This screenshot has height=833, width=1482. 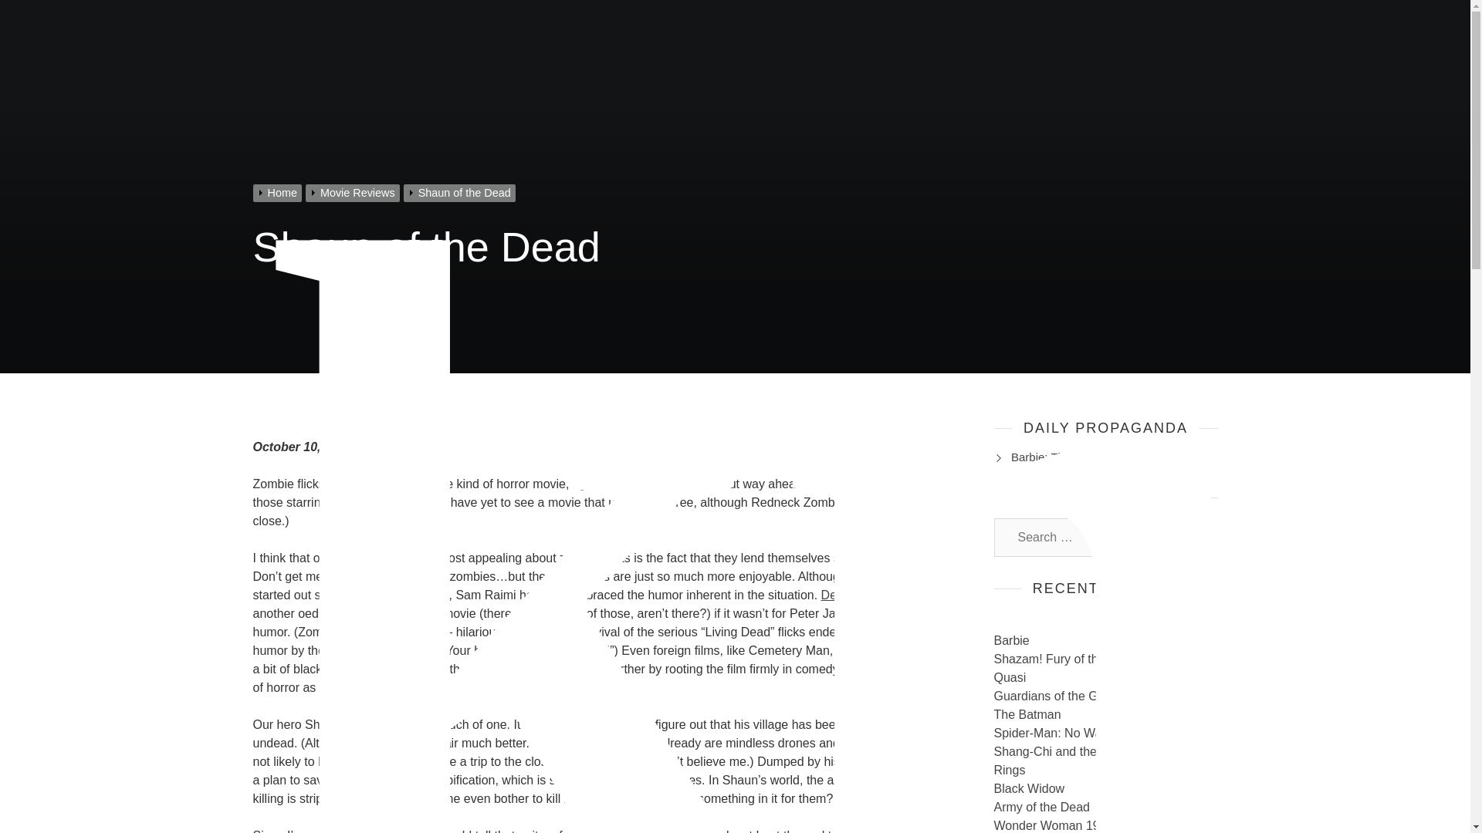 What do you see at coordinates (1066, 659) in the screenshot?
I see `Shazam! Fury of the Gods` at bounding box center [1066, 659].